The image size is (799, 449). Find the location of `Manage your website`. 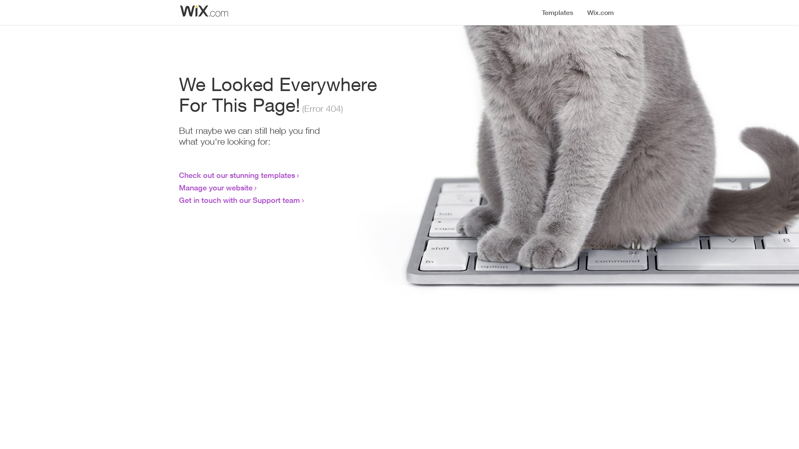

Manage your website is located at coordinates (216, 187).